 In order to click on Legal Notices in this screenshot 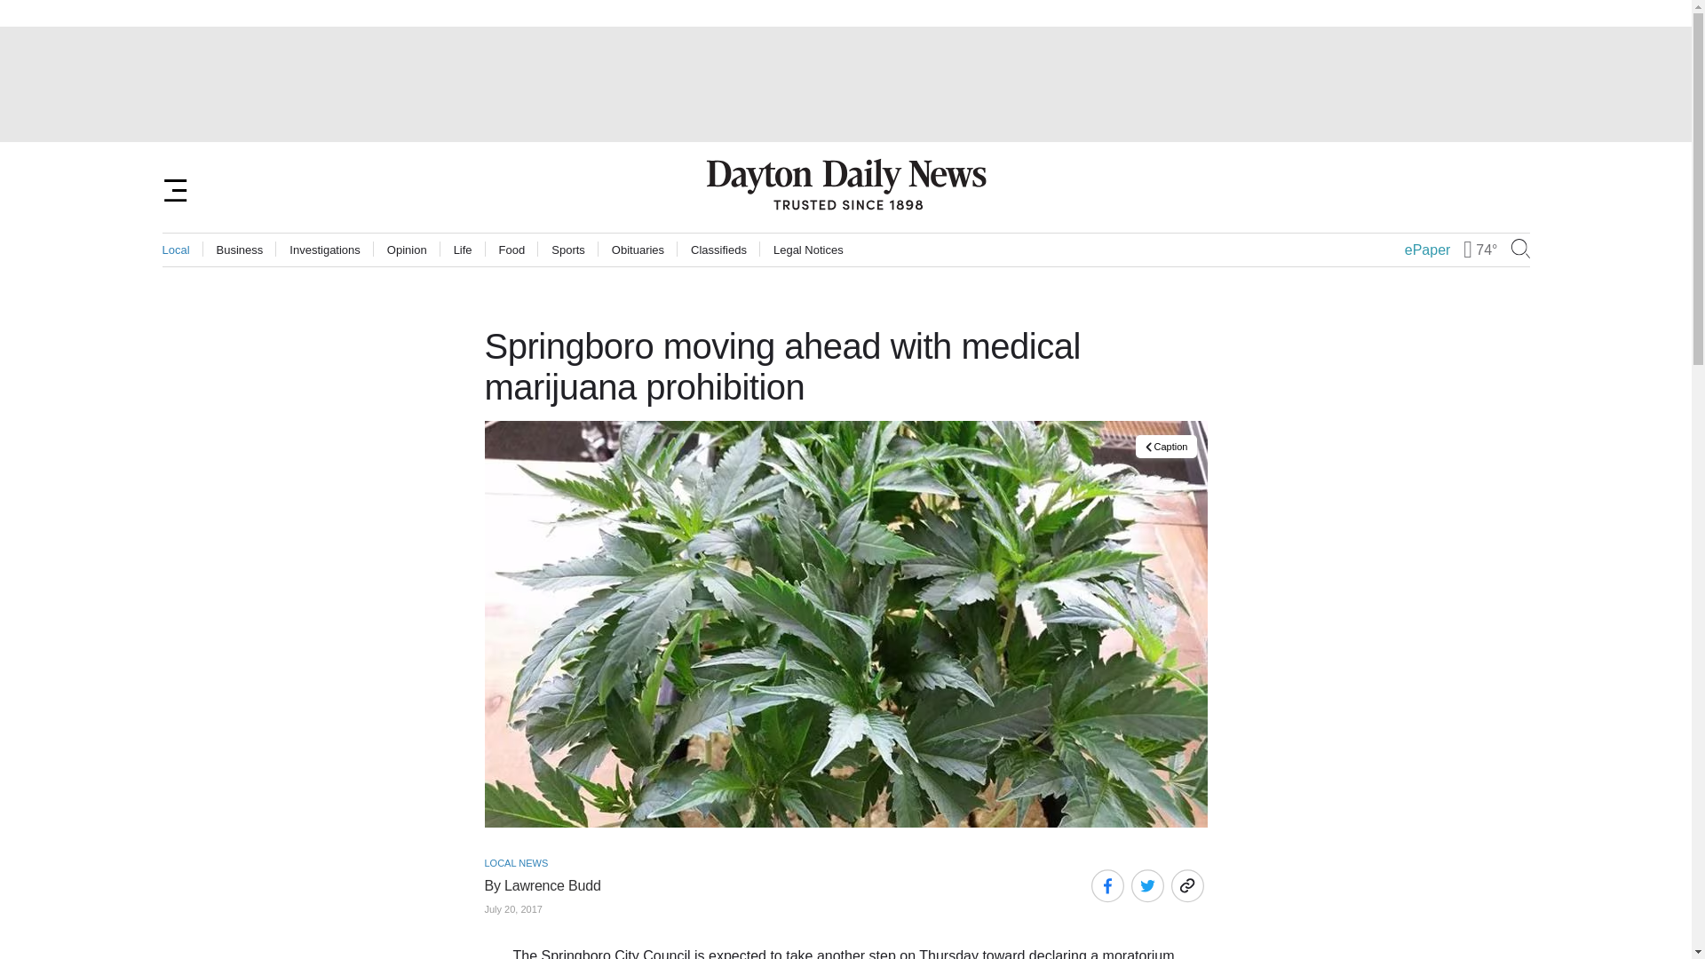, I will do `click(808, 250)`.